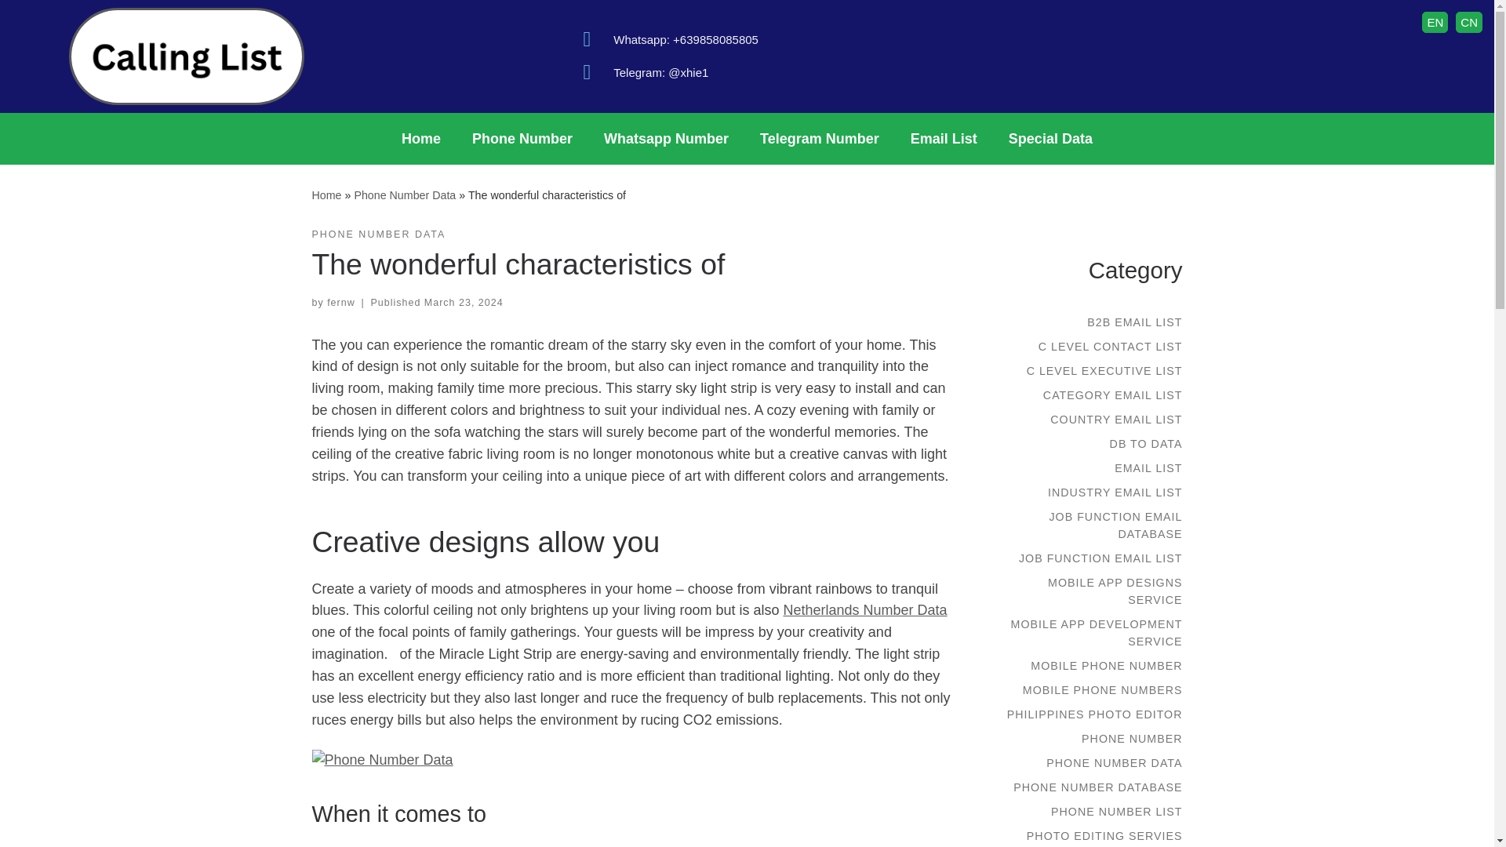  What do you see at coordinates (378, 234) in the screenshot?
I see `PHONE NUMBER DATA` at bounding box center [378, 234].